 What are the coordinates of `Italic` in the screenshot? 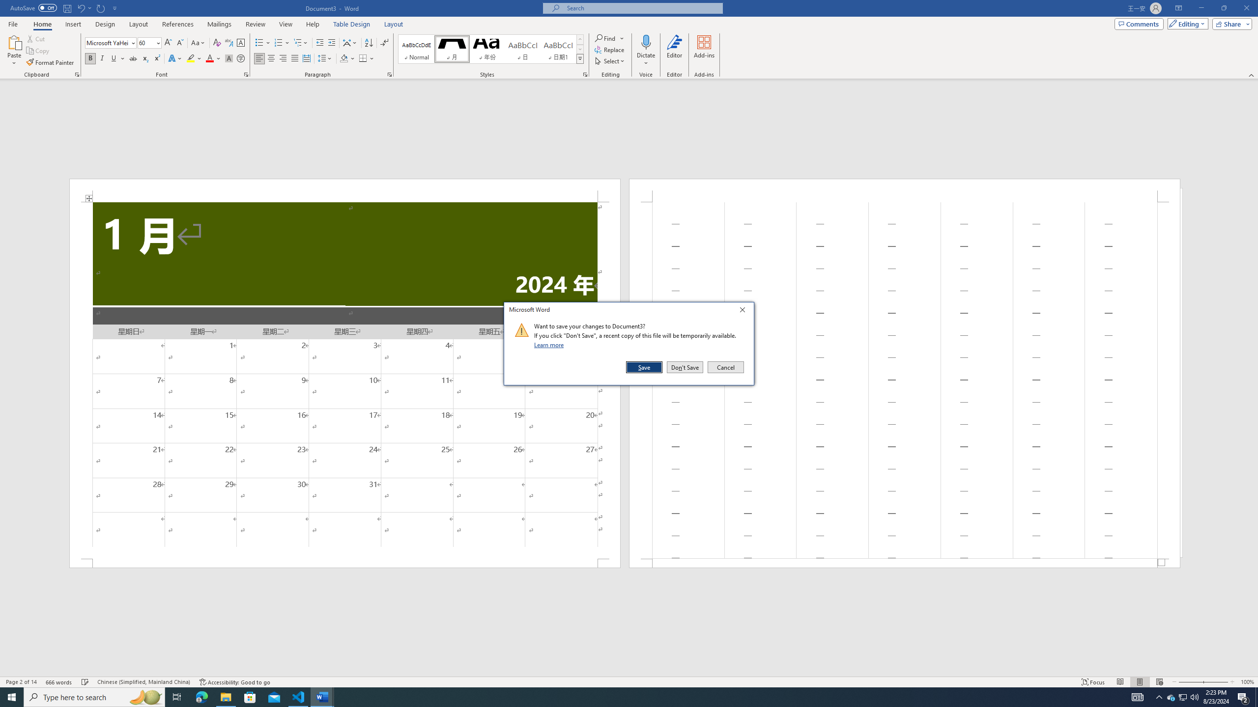 It's located at (102, 59).